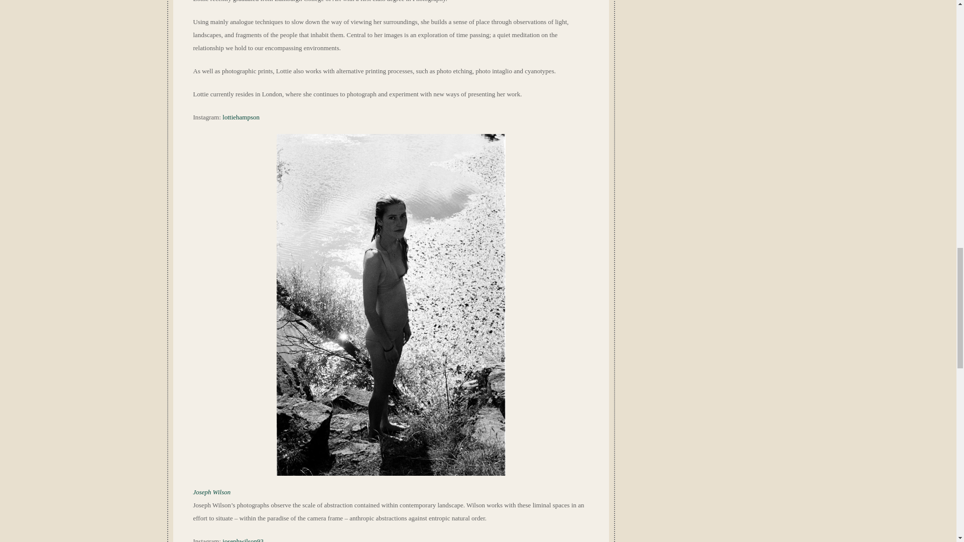  I want to click on Joseph Wilson, so click(211, 492).